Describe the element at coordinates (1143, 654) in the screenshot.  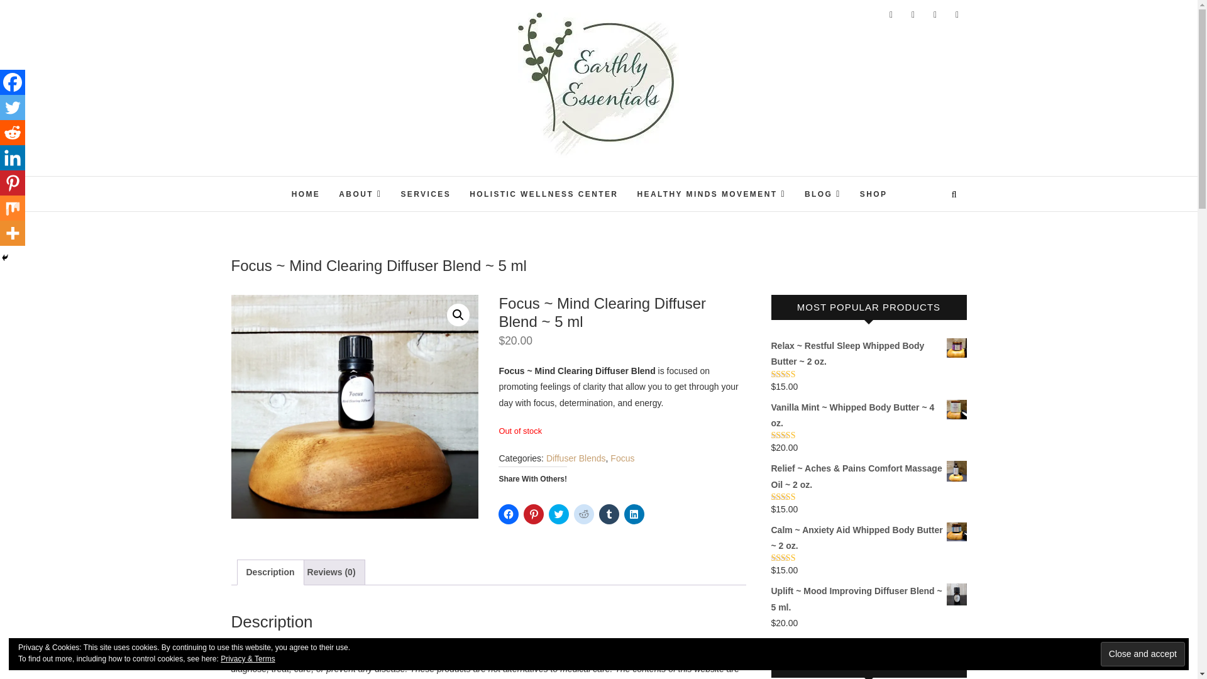
I see `Close and accept` at that location.